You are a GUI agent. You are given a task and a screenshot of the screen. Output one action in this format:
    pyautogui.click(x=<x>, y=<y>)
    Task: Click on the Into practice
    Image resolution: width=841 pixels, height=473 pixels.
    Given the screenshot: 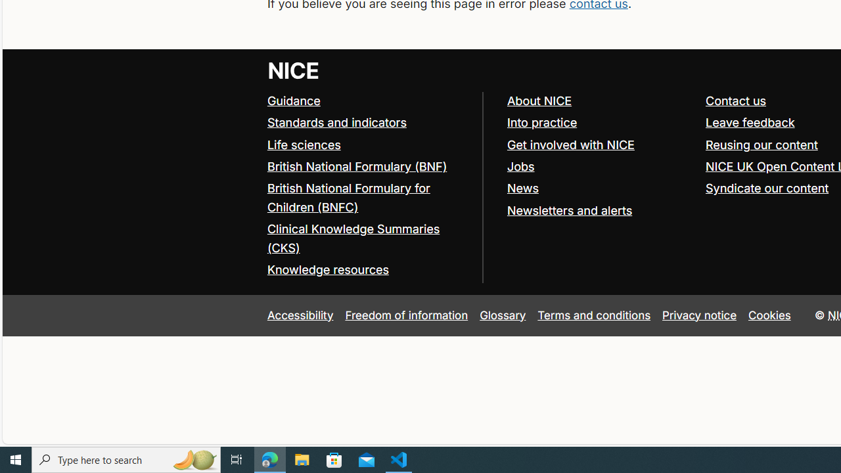 What is the action you would take?
    pyautogui.click(x=600, y=123)
    